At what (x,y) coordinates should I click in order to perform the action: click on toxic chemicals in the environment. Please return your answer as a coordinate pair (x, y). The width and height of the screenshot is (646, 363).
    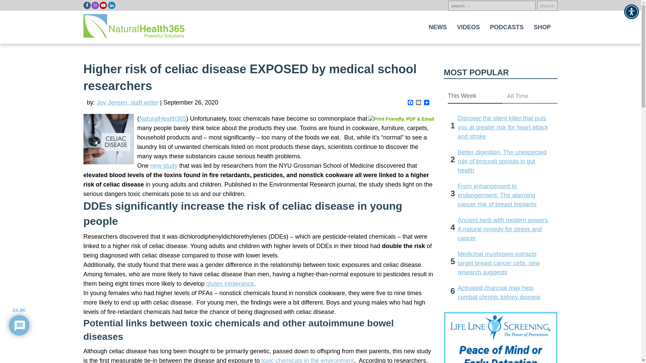
    Looking at the image, I should click on (308, 360).